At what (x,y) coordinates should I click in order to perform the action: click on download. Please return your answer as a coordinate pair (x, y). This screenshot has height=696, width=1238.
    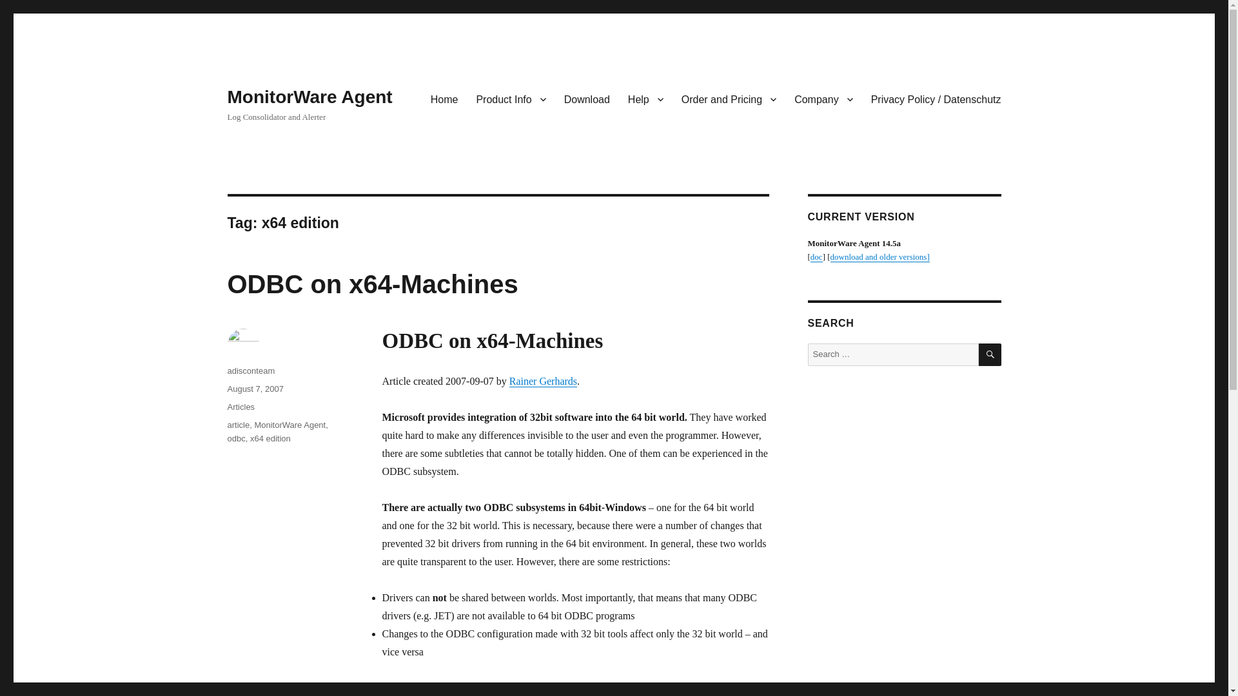
    Looking at the image, I should click on (879, 256).